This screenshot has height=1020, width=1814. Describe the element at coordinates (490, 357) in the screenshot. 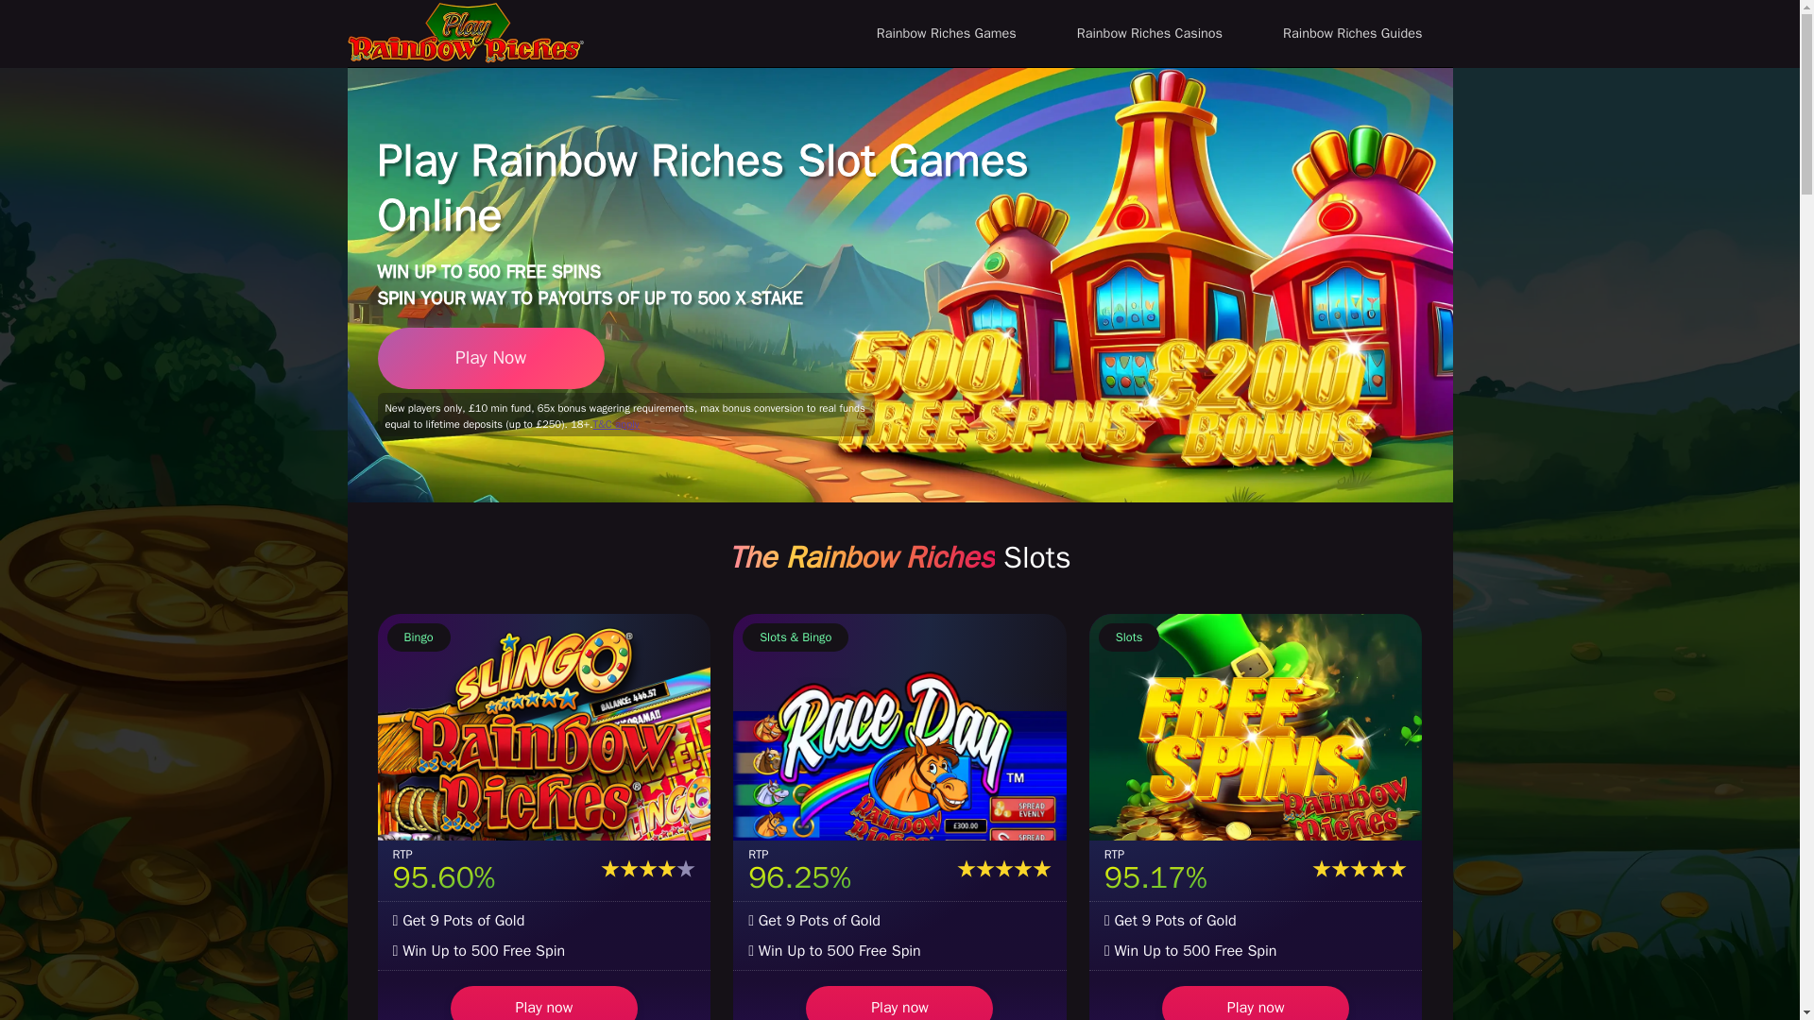

I see `Play Now` at that location.